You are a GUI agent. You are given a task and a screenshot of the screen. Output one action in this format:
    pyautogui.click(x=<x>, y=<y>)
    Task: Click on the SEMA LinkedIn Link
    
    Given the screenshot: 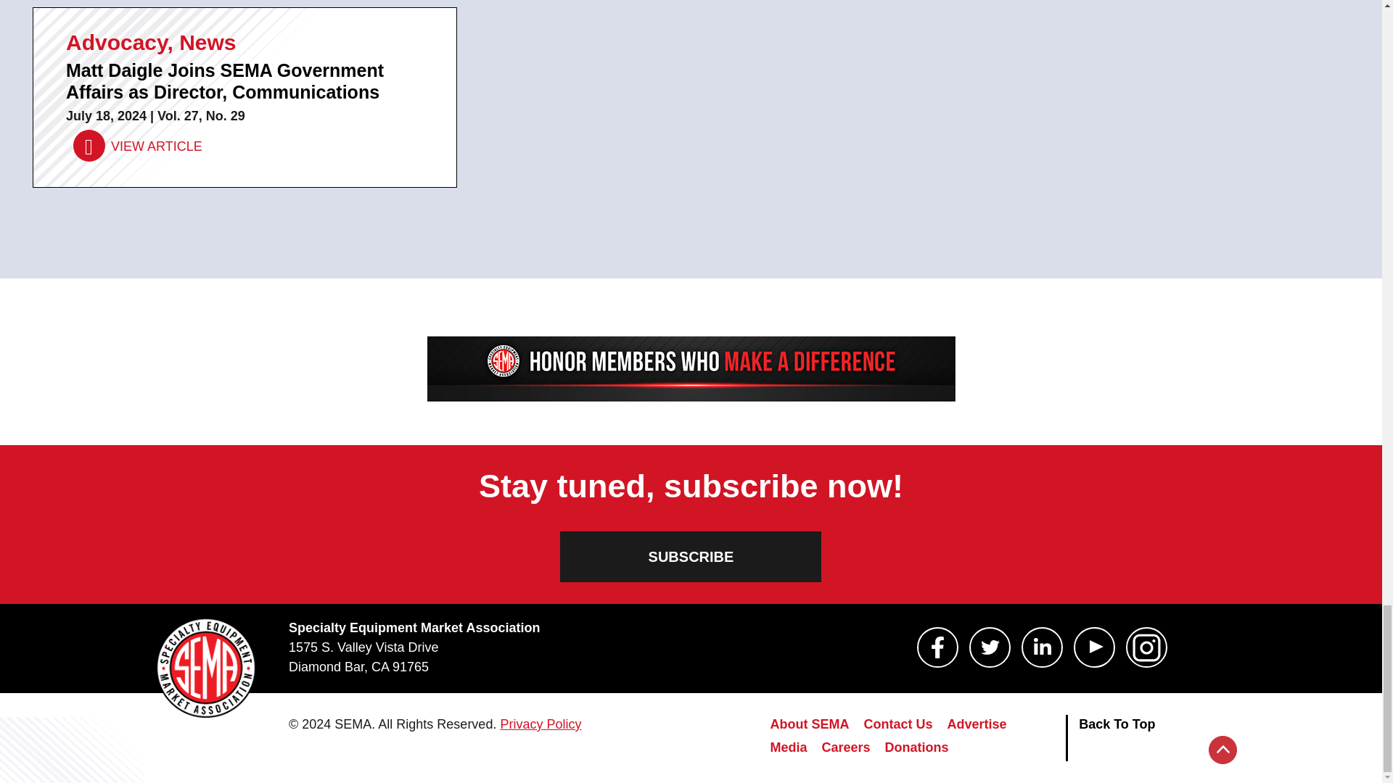 What is the action you would take?
    pyautogui.click(x=1042, y=647)
    